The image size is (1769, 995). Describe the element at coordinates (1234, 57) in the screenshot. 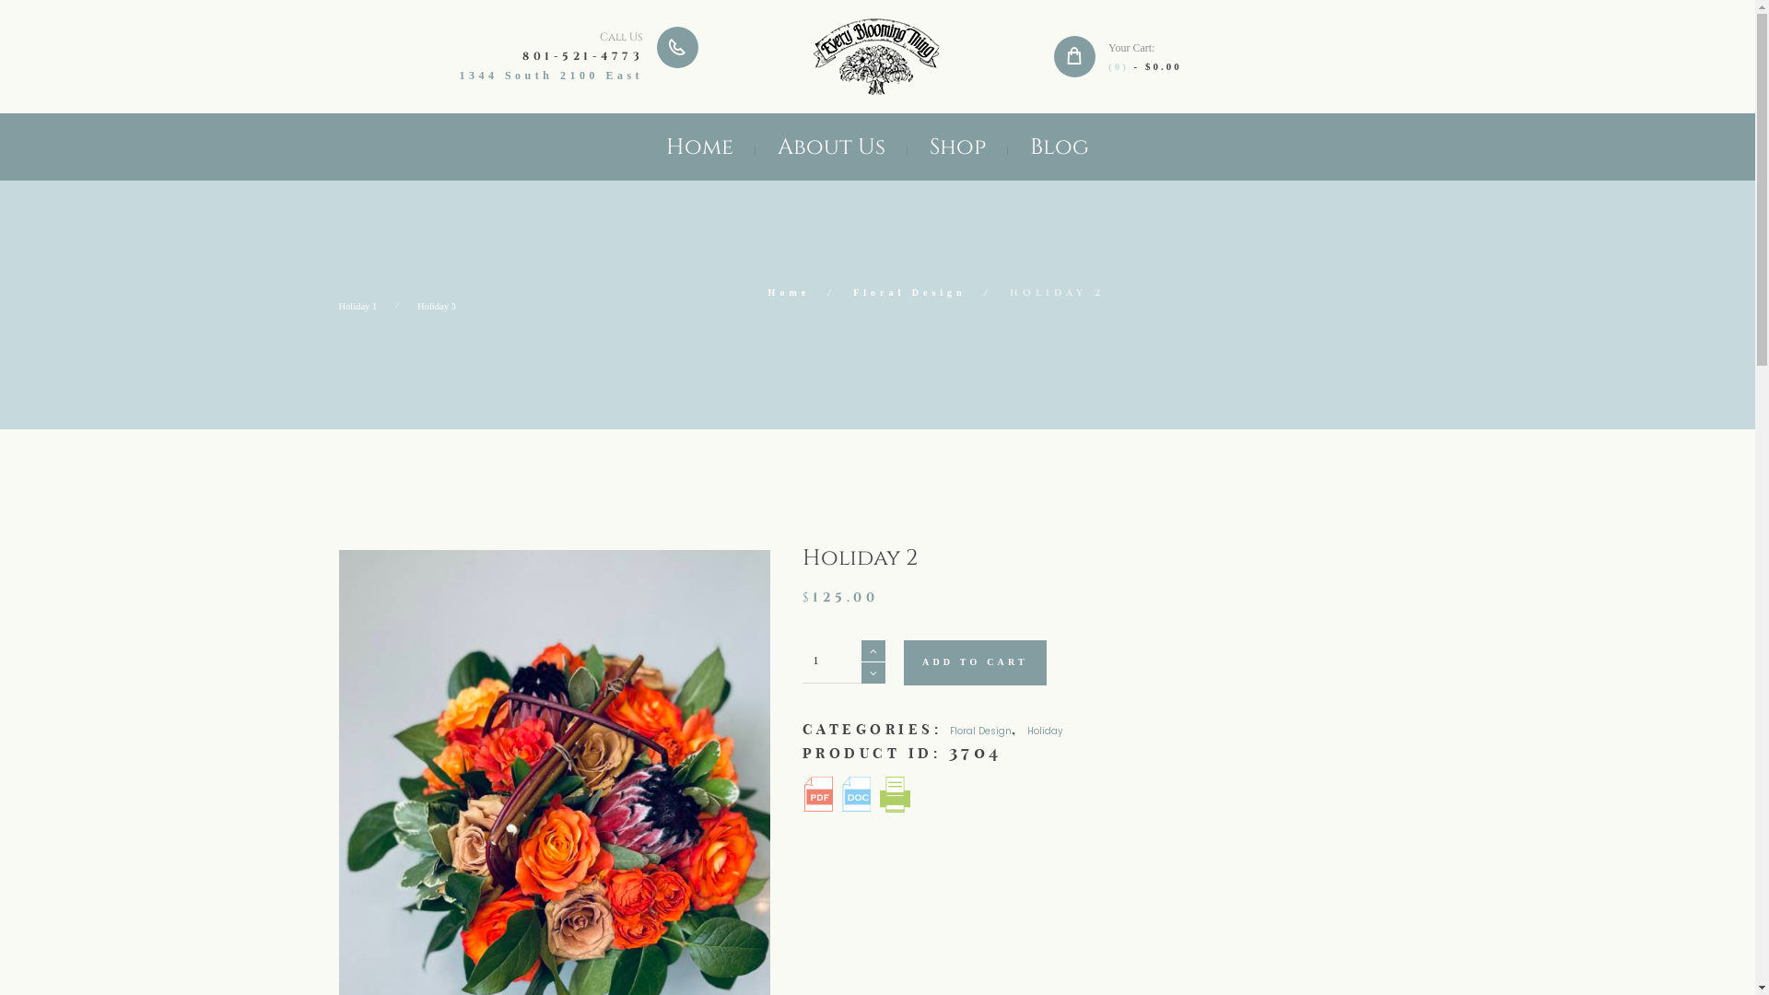

I see `Your Cart:
(0) - $0.00` at that location.